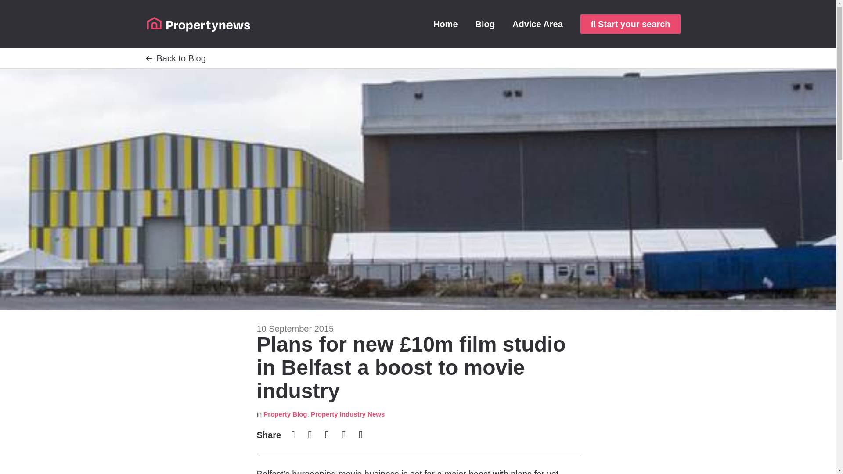  What do you see at coordinates (285, 414) in the screenshot?
I see `Property Blog` at bounding box center [285, 414].